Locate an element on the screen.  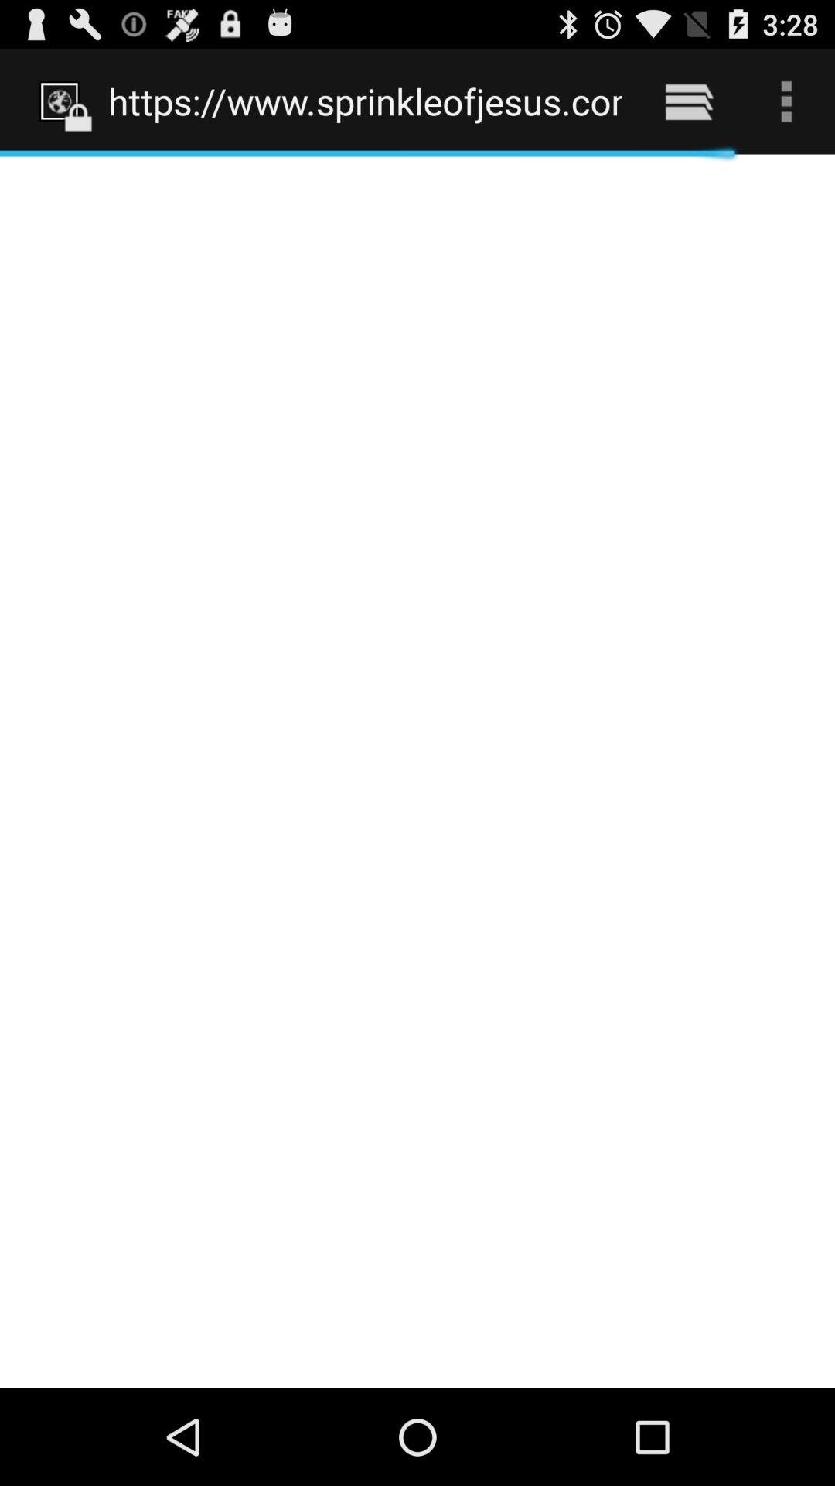
press the icon to the right of https www sprinkleofjesus icon is located at coordinates (688, 101).